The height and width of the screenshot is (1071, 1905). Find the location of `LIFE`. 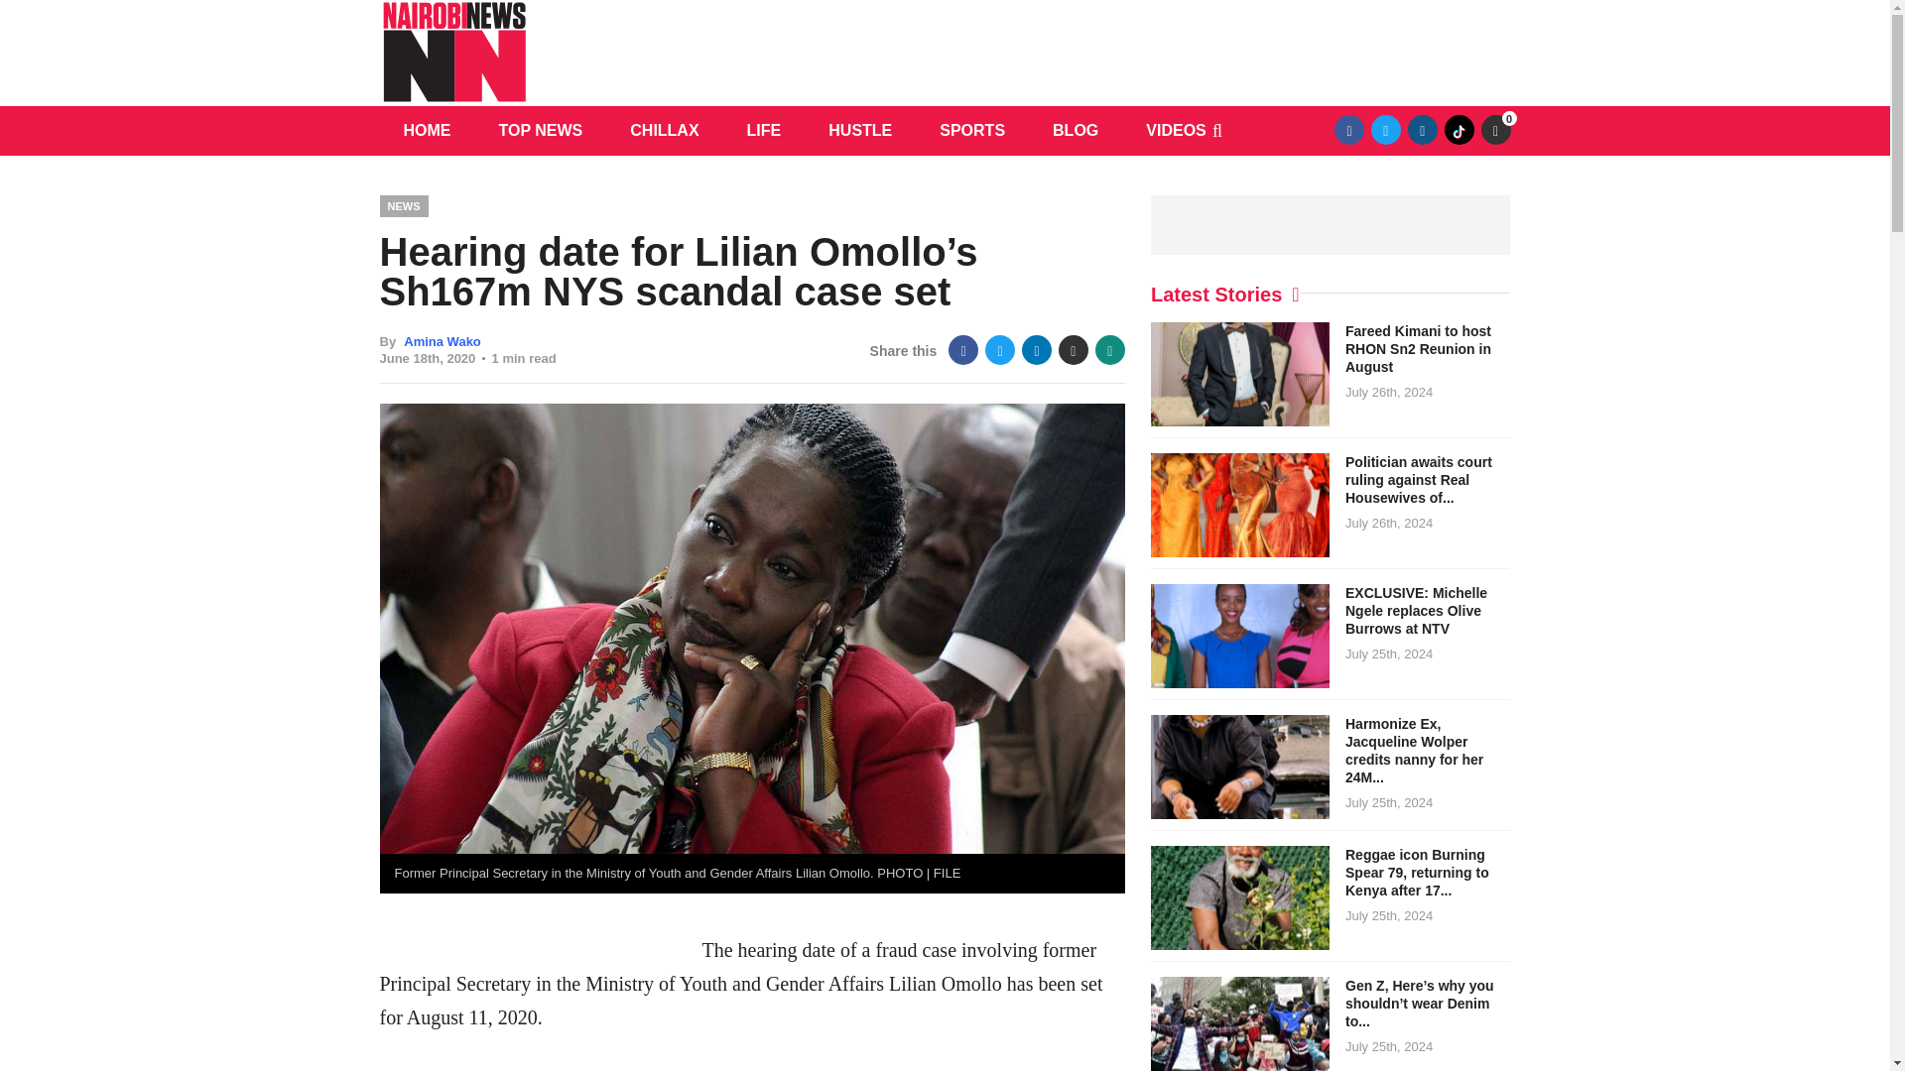

LIFE is located at coordinates (764, 130).